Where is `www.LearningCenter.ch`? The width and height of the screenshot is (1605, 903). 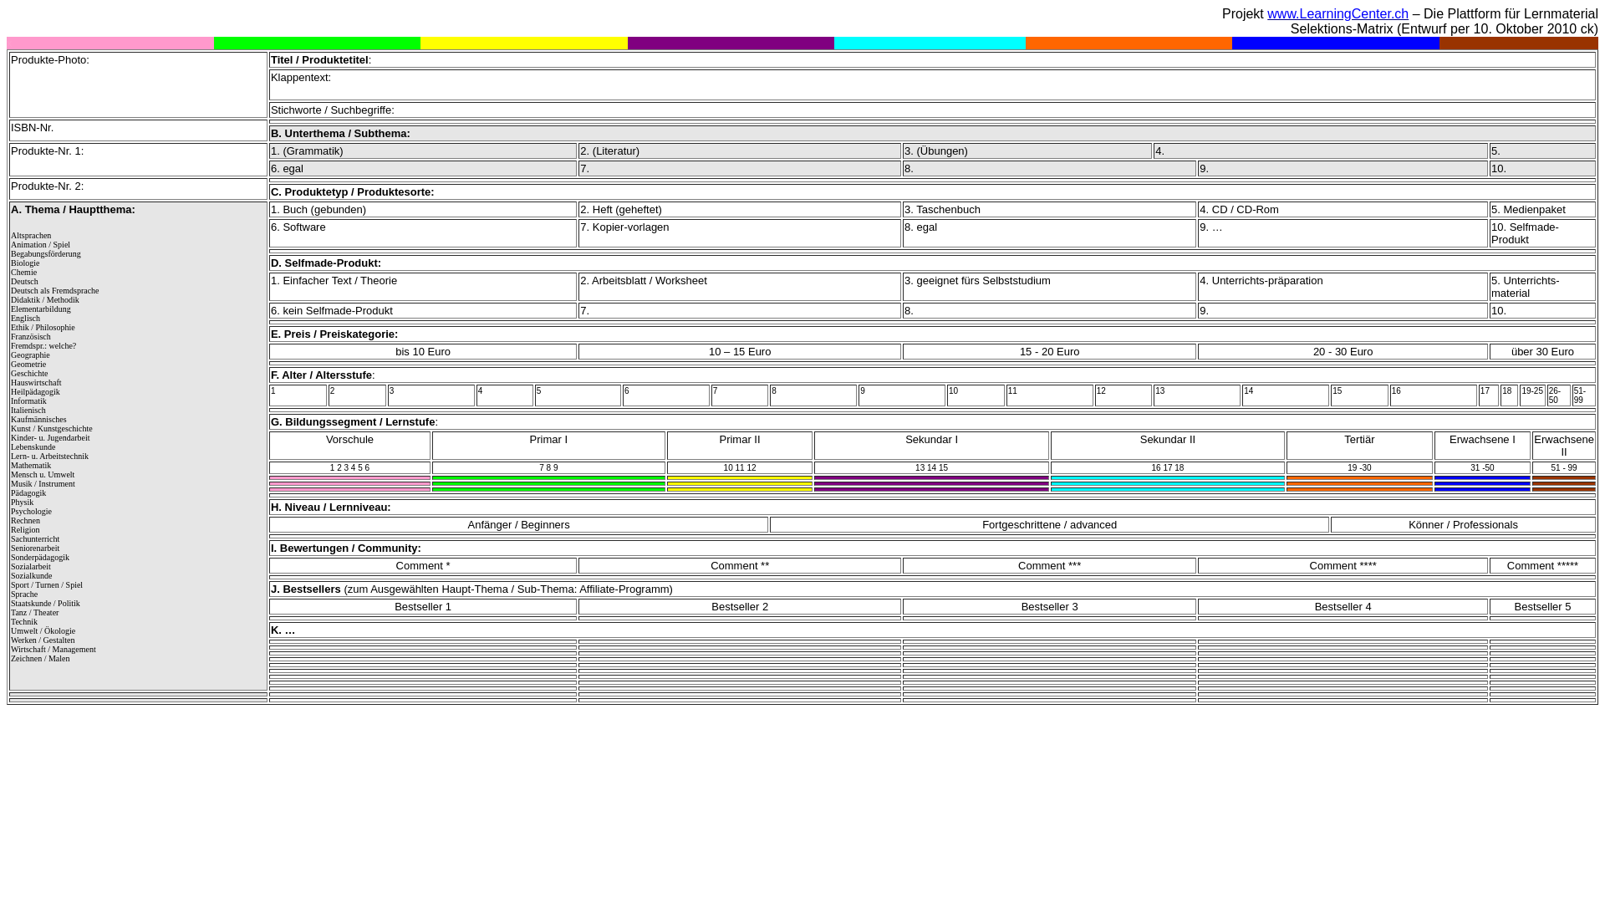
www.LearningCenter.ch is located at coordinates (1337, 13).